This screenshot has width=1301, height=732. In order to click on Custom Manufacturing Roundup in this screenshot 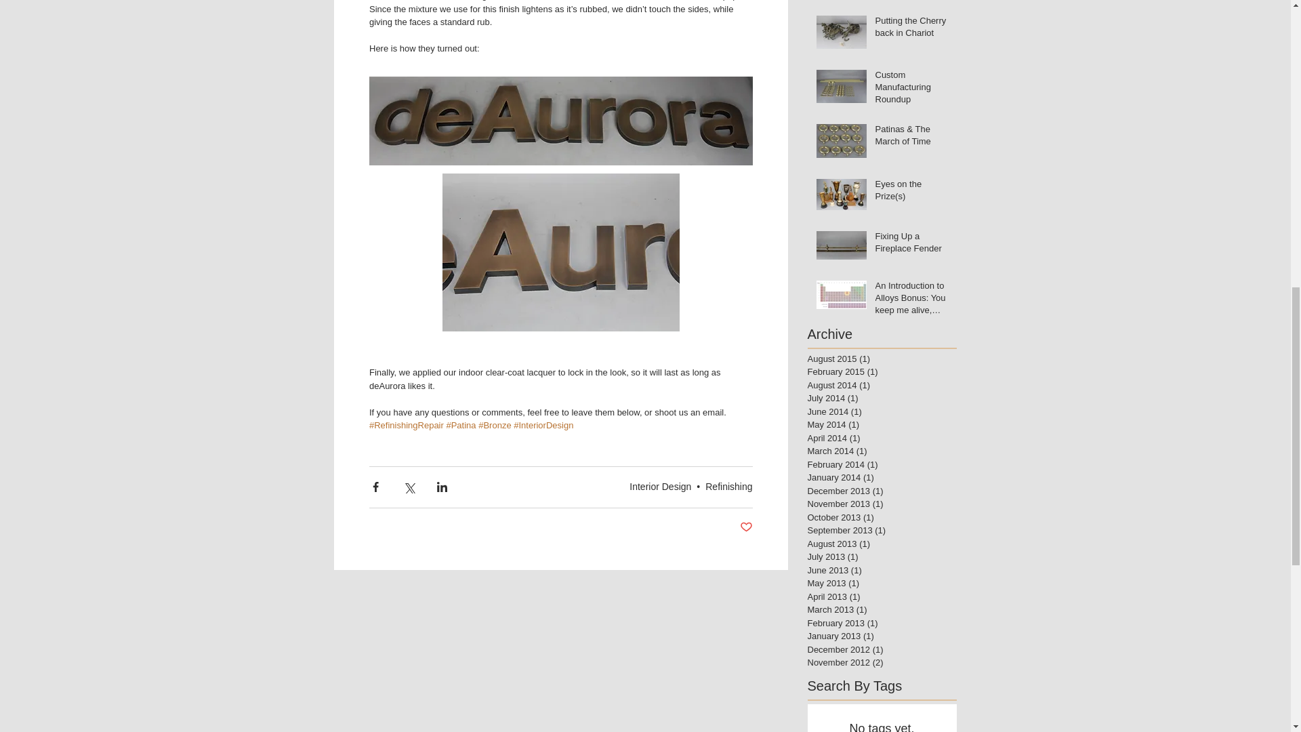, I will do `click(912, 90)`.